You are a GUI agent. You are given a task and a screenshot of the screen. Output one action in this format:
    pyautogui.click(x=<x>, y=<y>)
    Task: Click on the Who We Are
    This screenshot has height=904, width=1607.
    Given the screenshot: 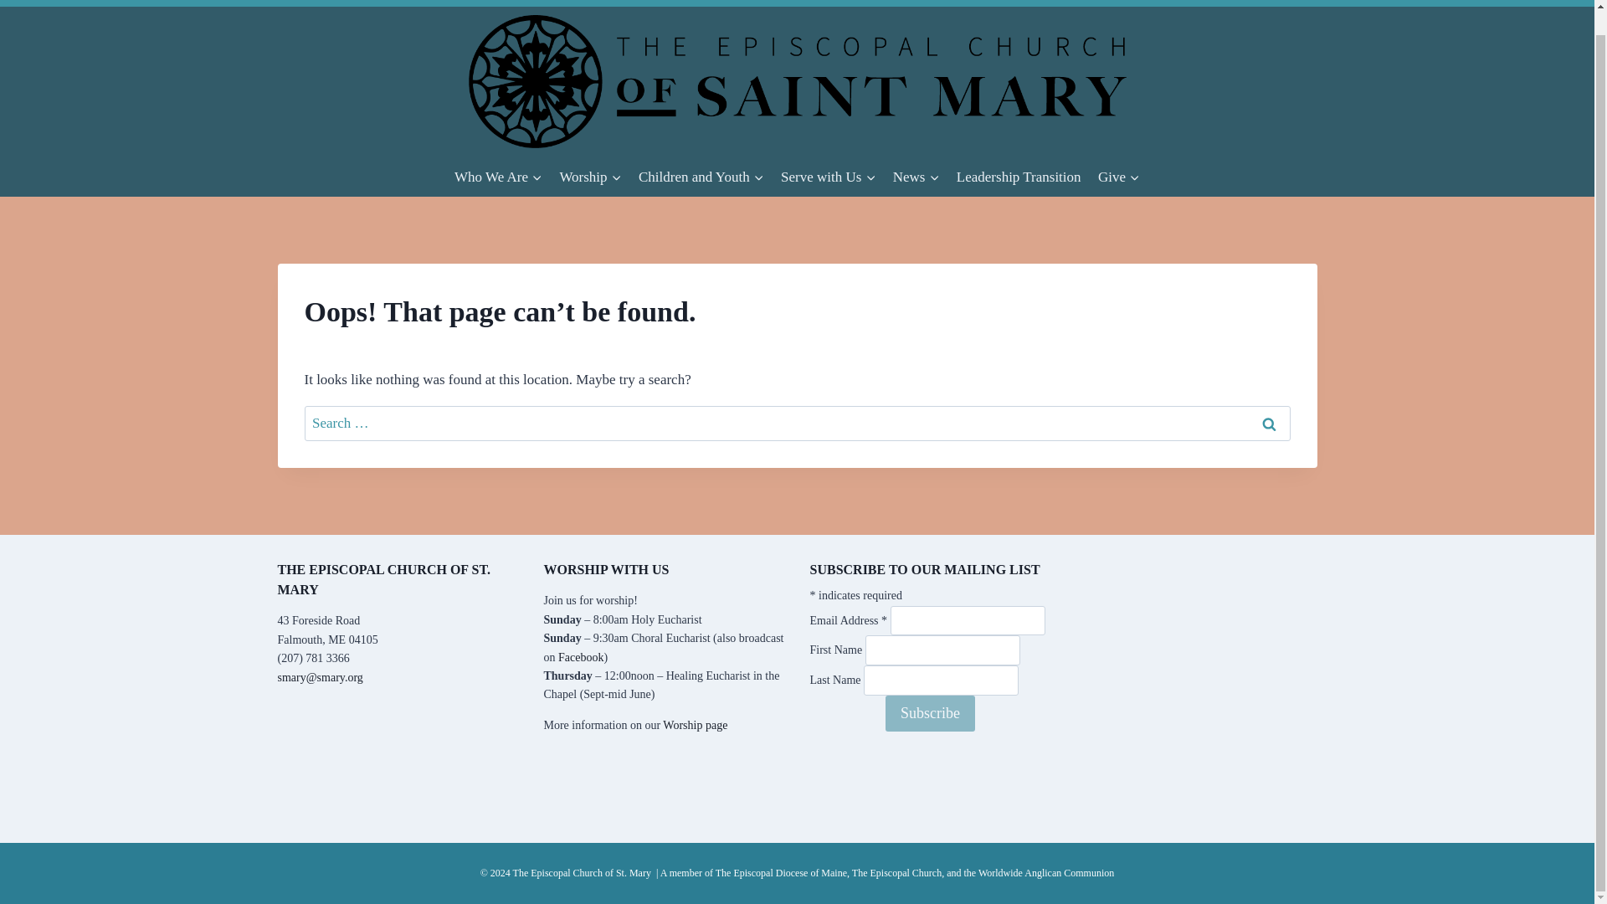 What is the action you would take?
    pyautogui.click(x=499, y=176)
    